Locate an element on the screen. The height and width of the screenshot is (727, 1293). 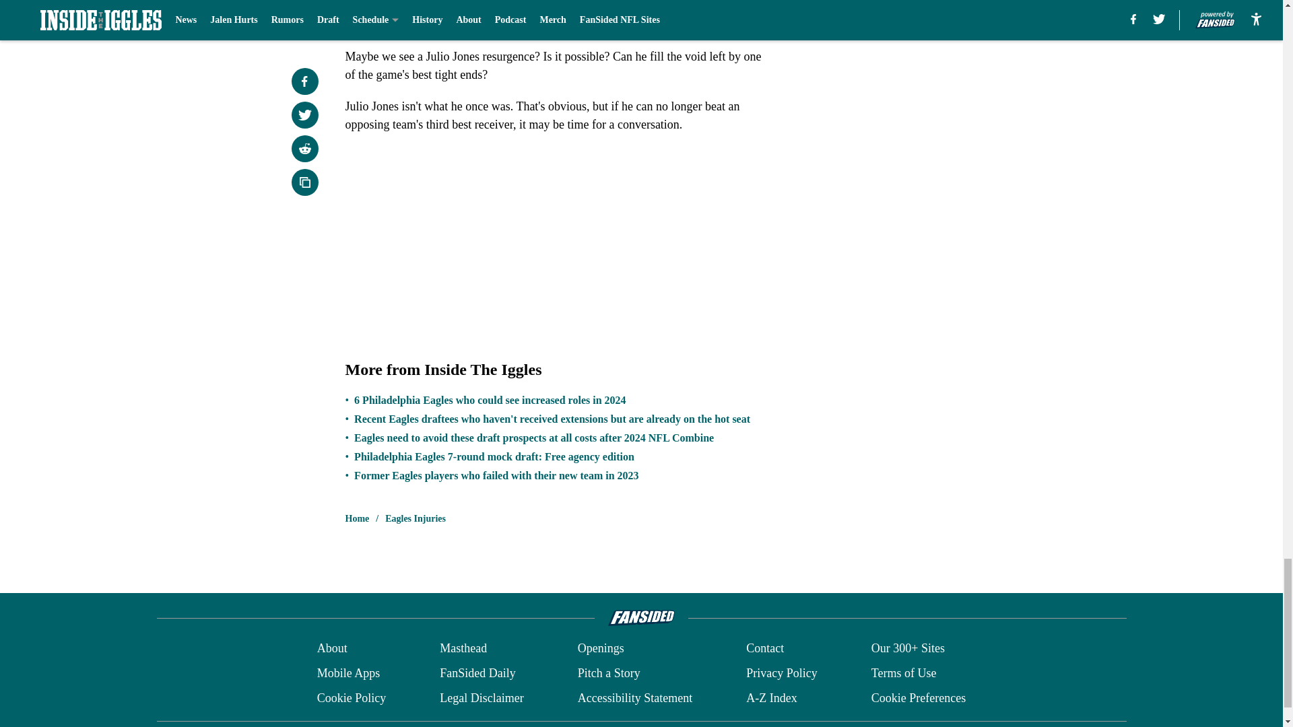
Philadelphia Eagles 7-round mock draft: Free agency edition is located at coordinates (494, 456).